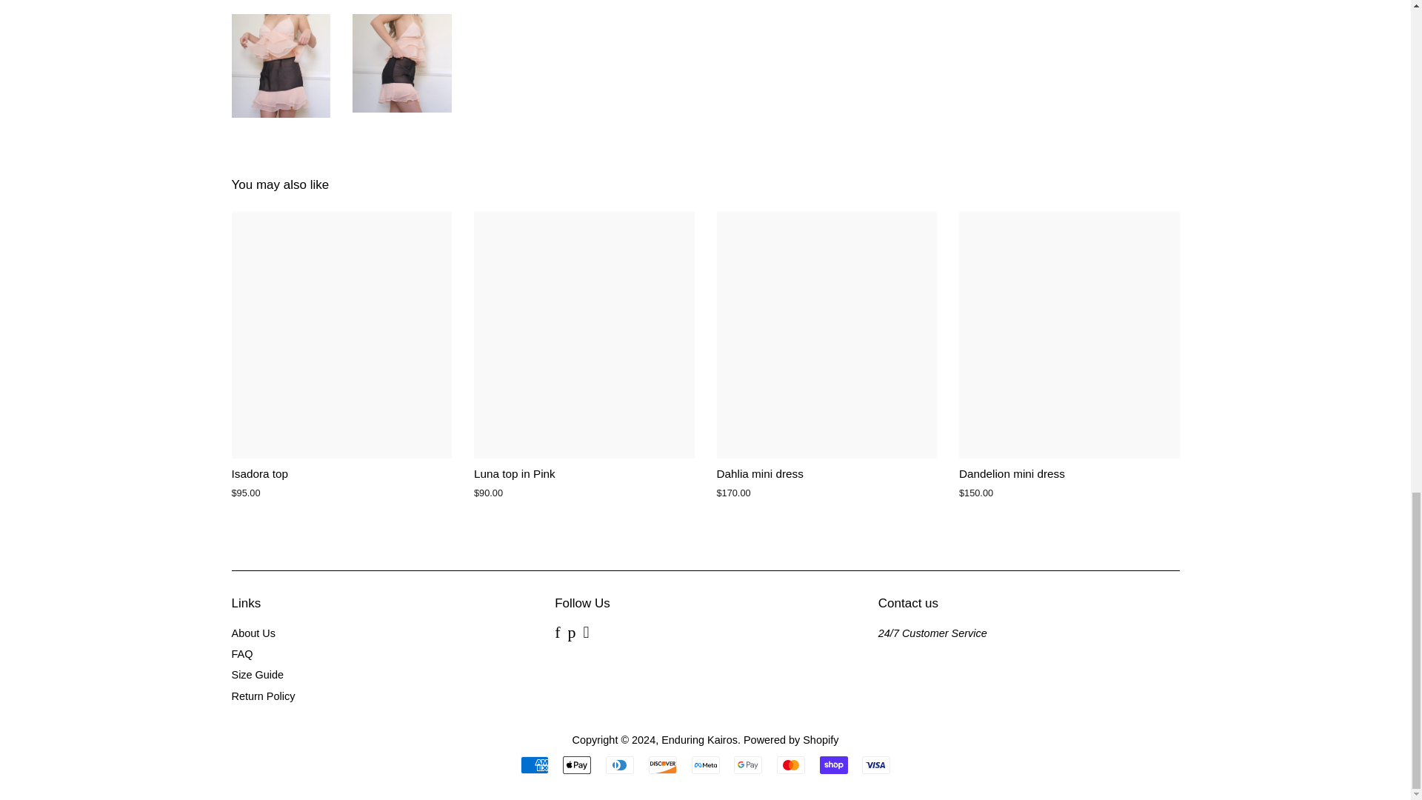 This screenshot has height=800, width=1422. Describe the element at coordinates (790, 764) in the screenshot. I see `Mastercard` at that location.